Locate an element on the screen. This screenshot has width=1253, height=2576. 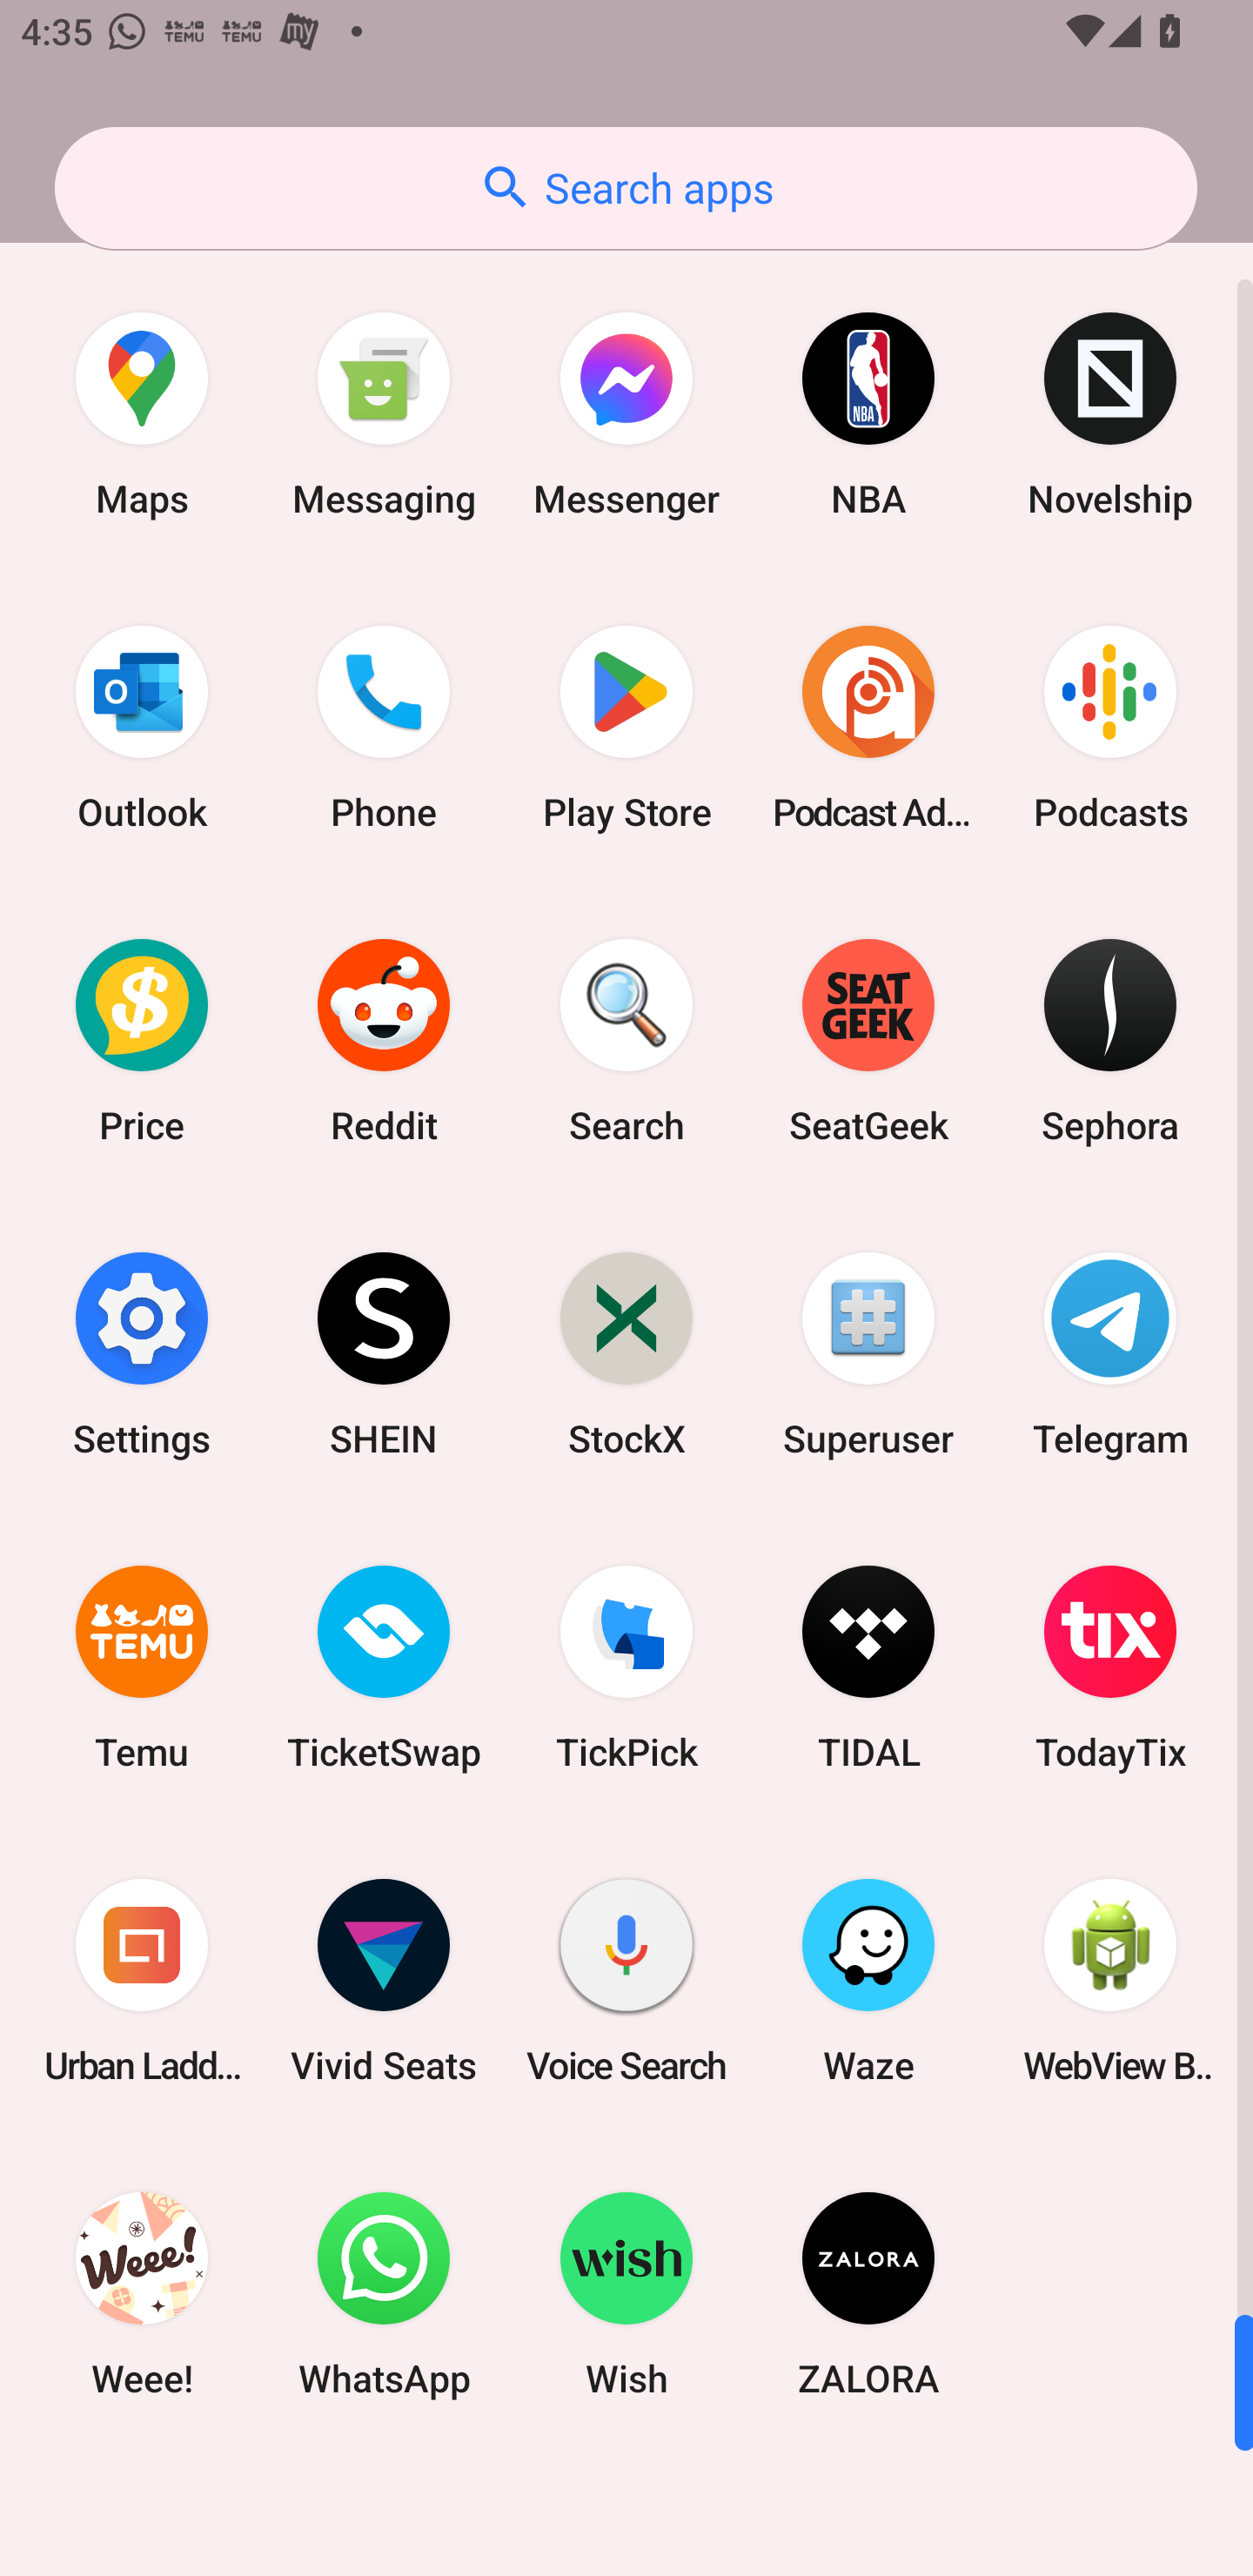
  Search apps is located at coordinates (626, 188).